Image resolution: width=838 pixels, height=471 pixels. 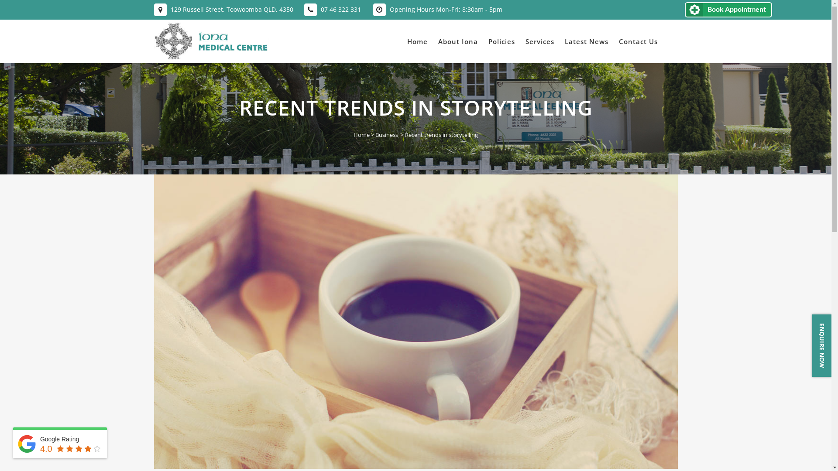 I want to click on Policies, so click(x=501, y=41).